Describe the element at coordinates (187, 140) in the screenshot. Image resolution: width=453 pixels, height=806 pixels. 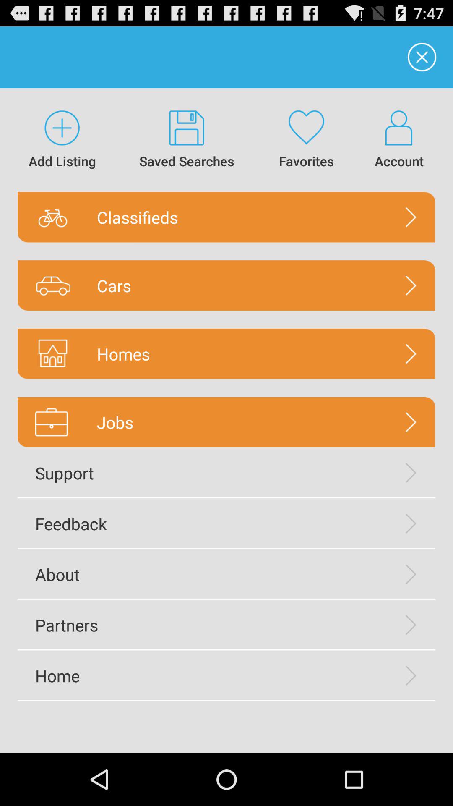
I see `tap the item to the right of add listing item` at that location.